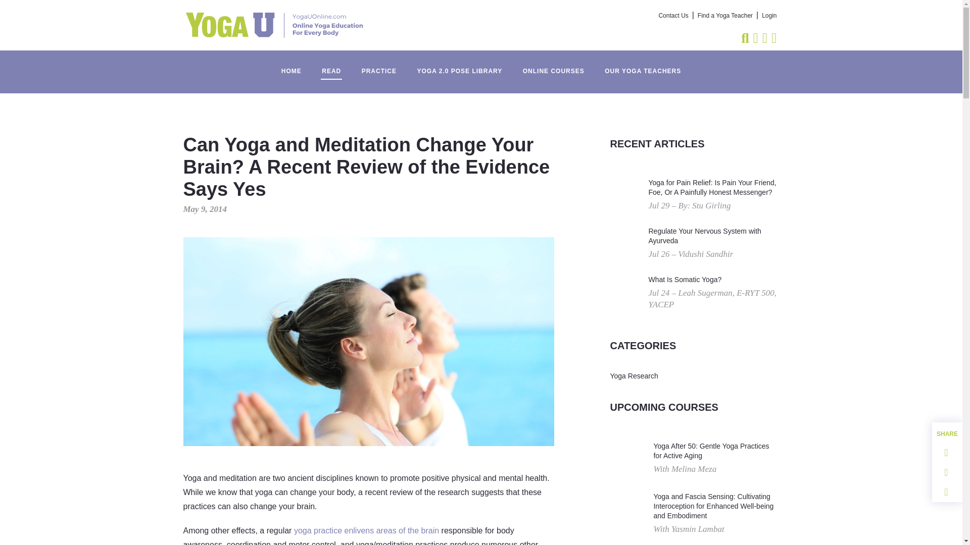 The width and height of the screenshot is (970, 545). What do you see at coordinates (673, 16) in the screenshot?
I see `Contact Us` at bounding box center [673, 16].